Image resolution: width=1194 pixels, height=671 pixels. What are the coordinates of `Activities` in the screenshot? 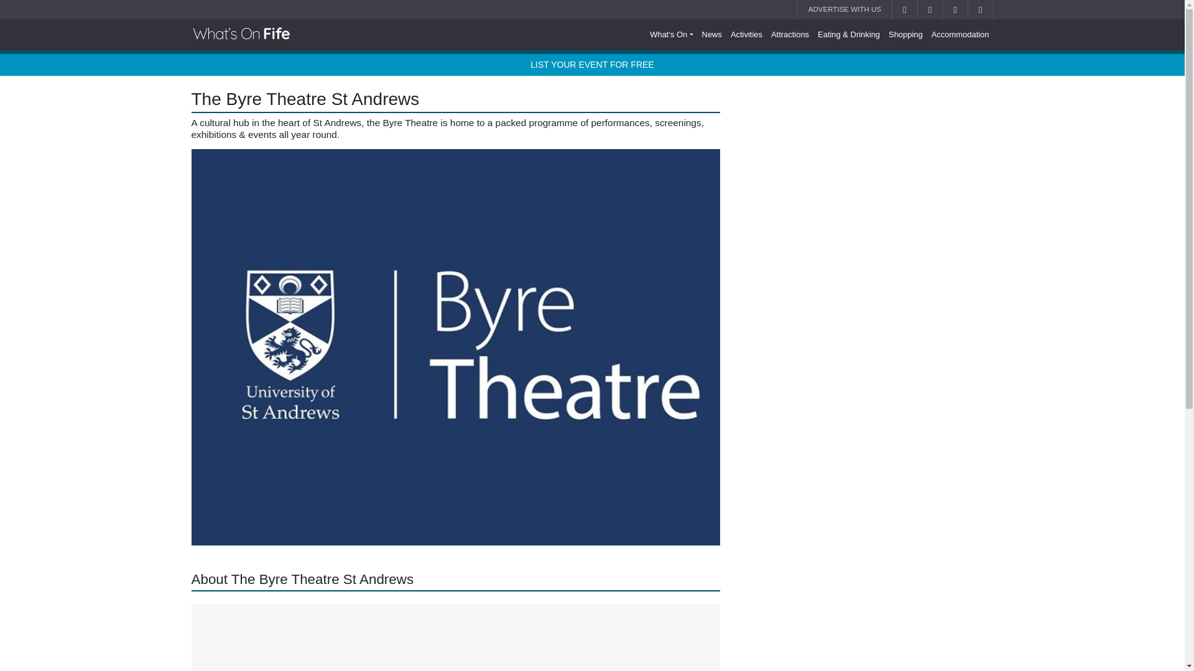 It's located at (746, 34).